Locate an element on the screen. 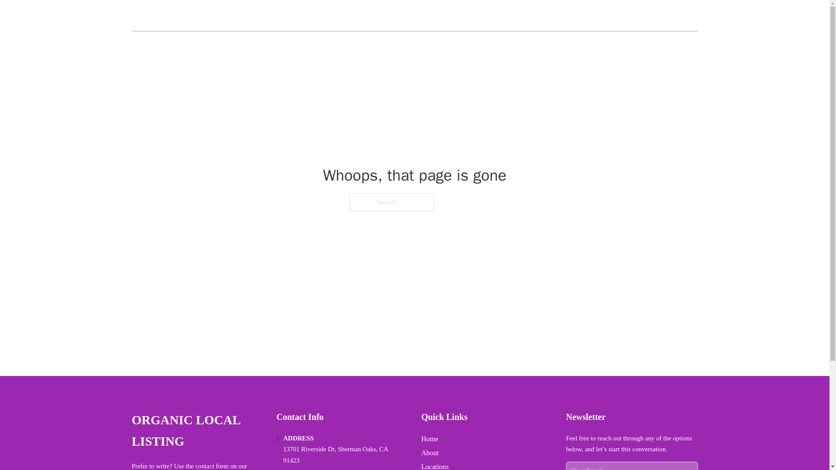 The width and height of the screenshot is (836, 470). ORGANIC LOCAL LISTING is located at coordinates (199, 16).